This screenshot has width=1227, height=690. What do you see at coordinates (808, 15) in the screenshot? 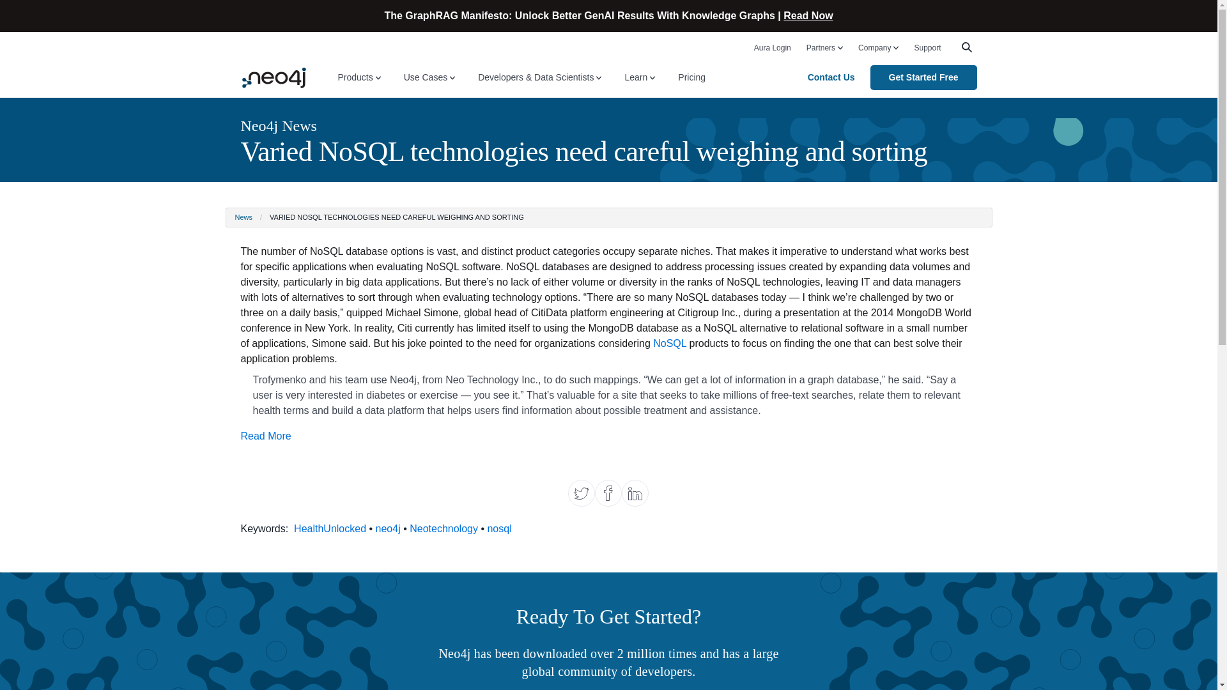
I see `Read Now` at bounding box center [808, 15].